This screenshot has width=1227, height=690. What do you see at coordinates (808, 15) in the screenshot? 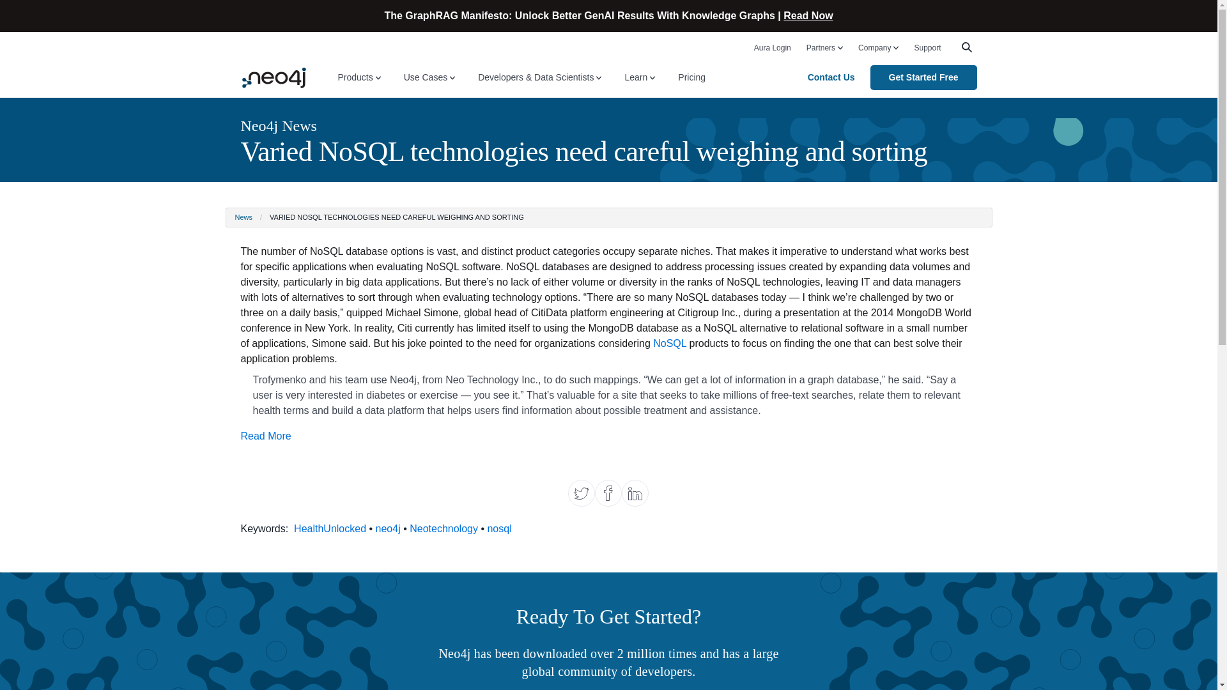
I see `Read Now` at bounding box center [808, 15].